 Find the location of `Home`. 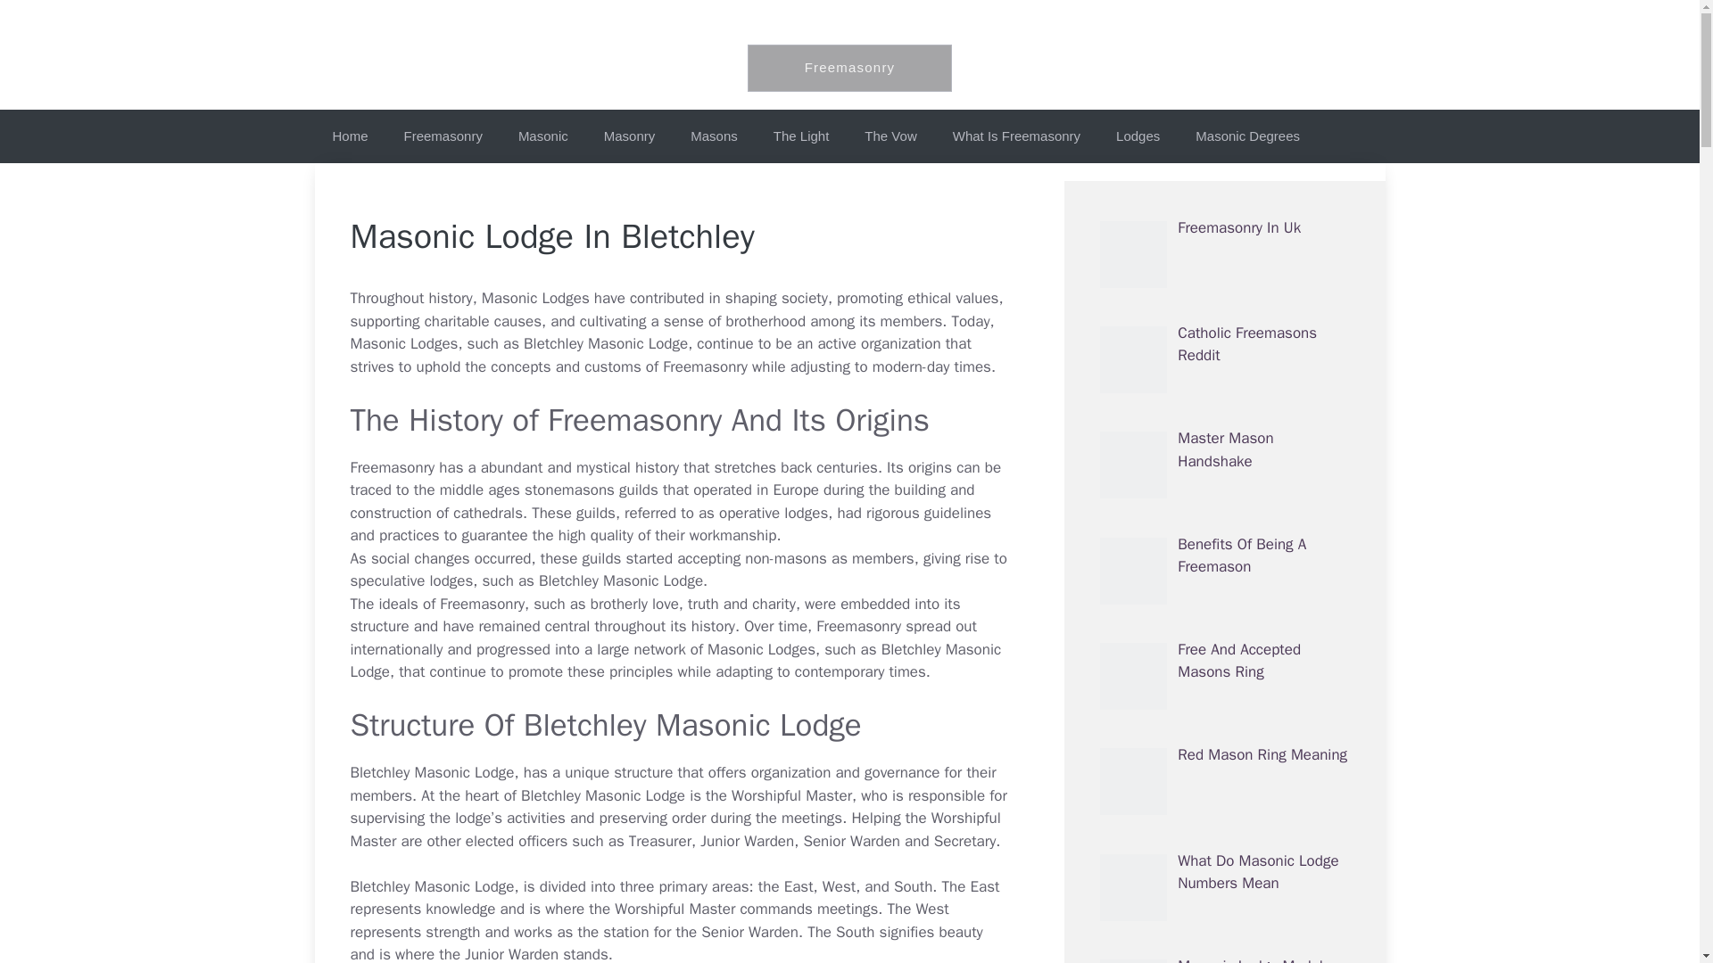

Home is located at coordinates (350, 136).